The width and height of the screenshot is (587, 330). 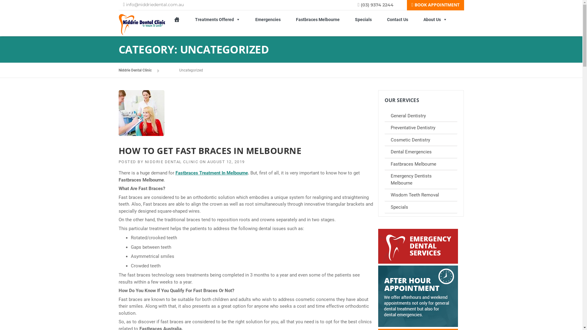 I want to click on NIDDRIE DENTAL CLINIC, so click(x=172, y=162).